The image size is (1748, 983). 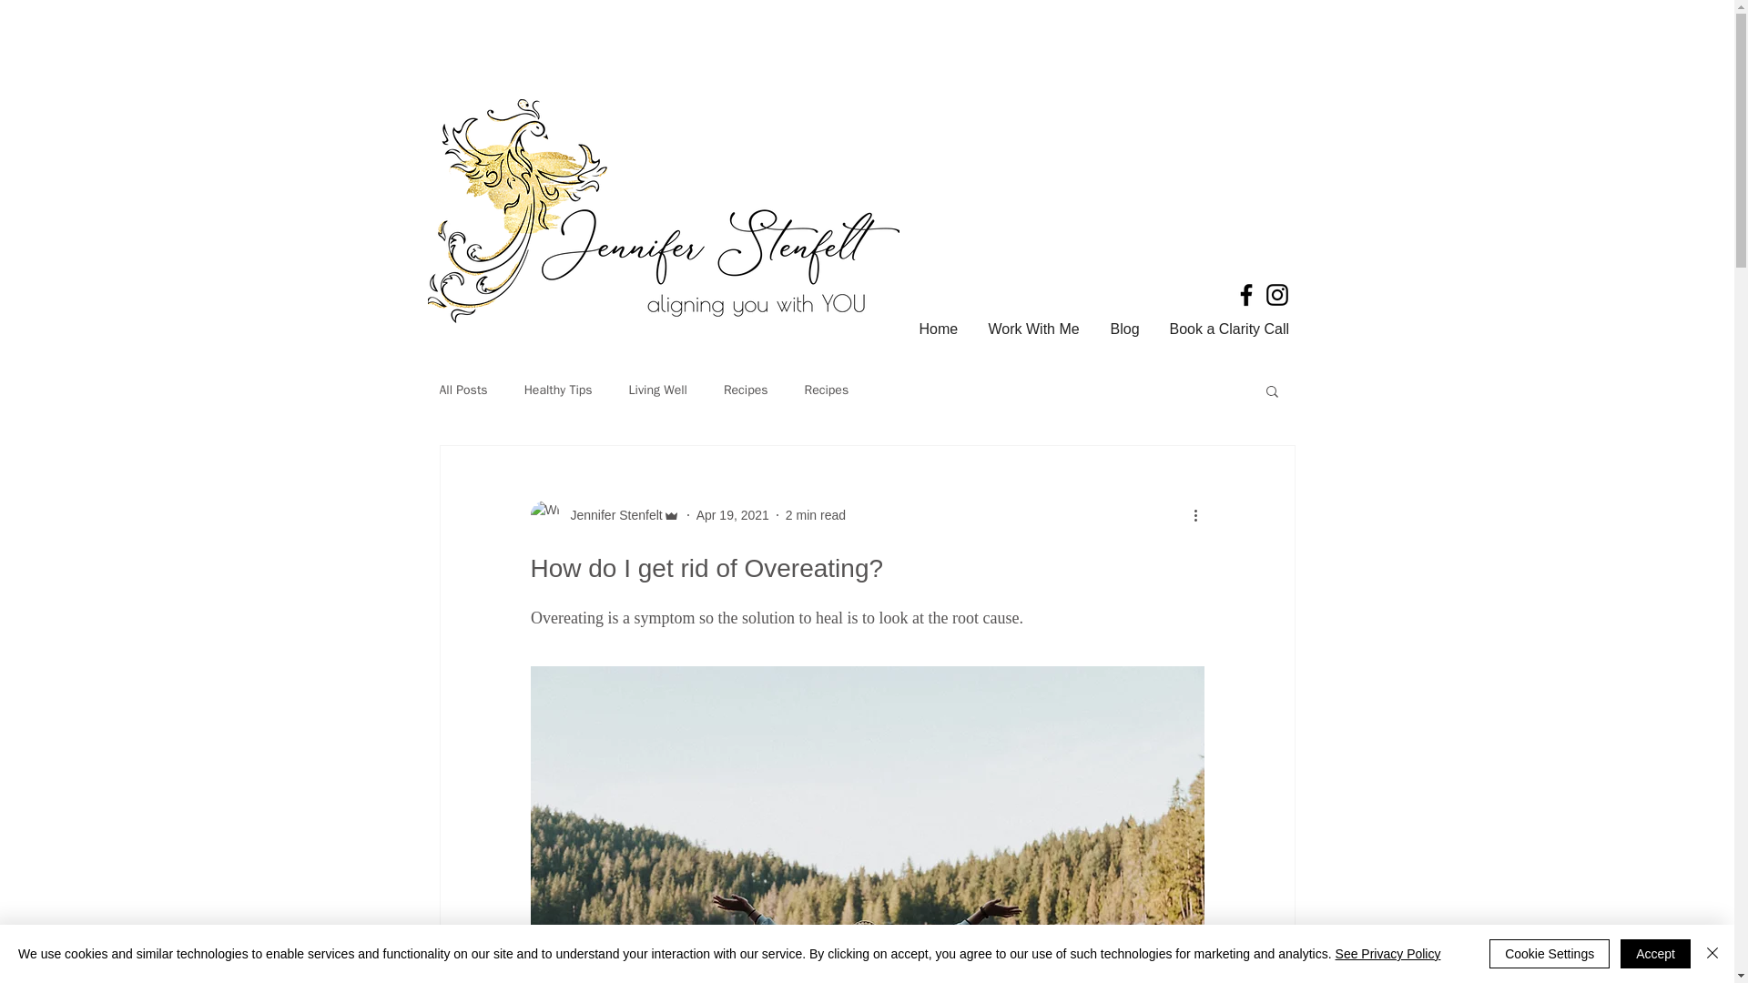 What do you see at coordinates (746, 390) in the screenshot?
I see `Recipes` at bounding box center [746, 390].